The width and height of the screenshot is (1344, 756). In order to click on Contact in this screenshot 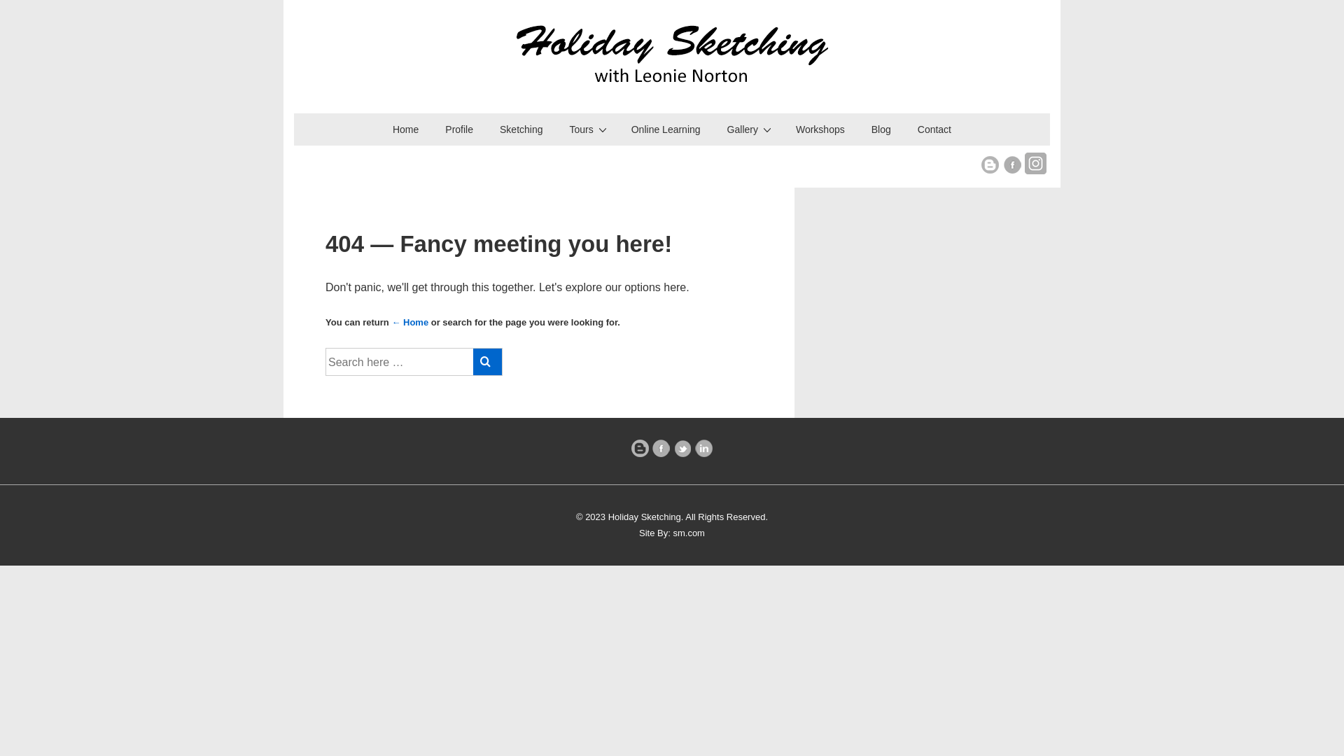, I will do `click(934, 130)`.